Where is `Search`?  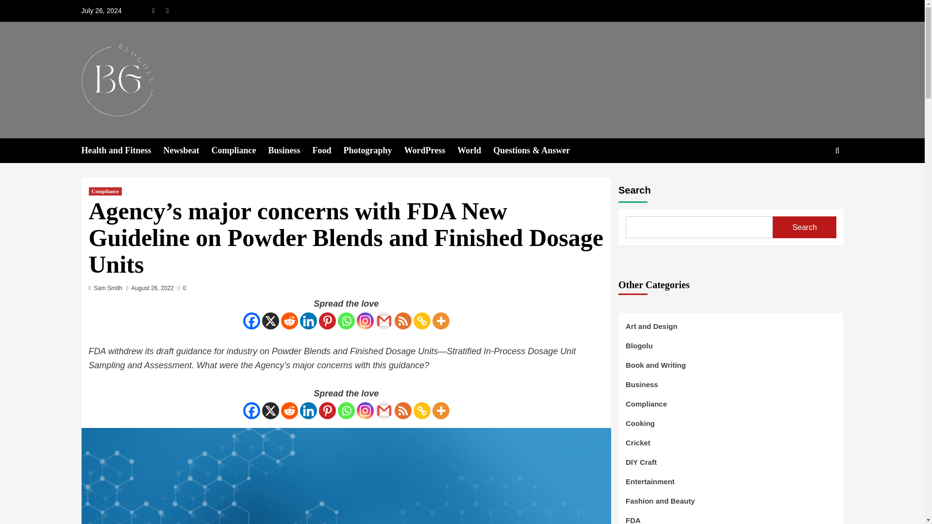 Search is located at coordinates (815, 180).